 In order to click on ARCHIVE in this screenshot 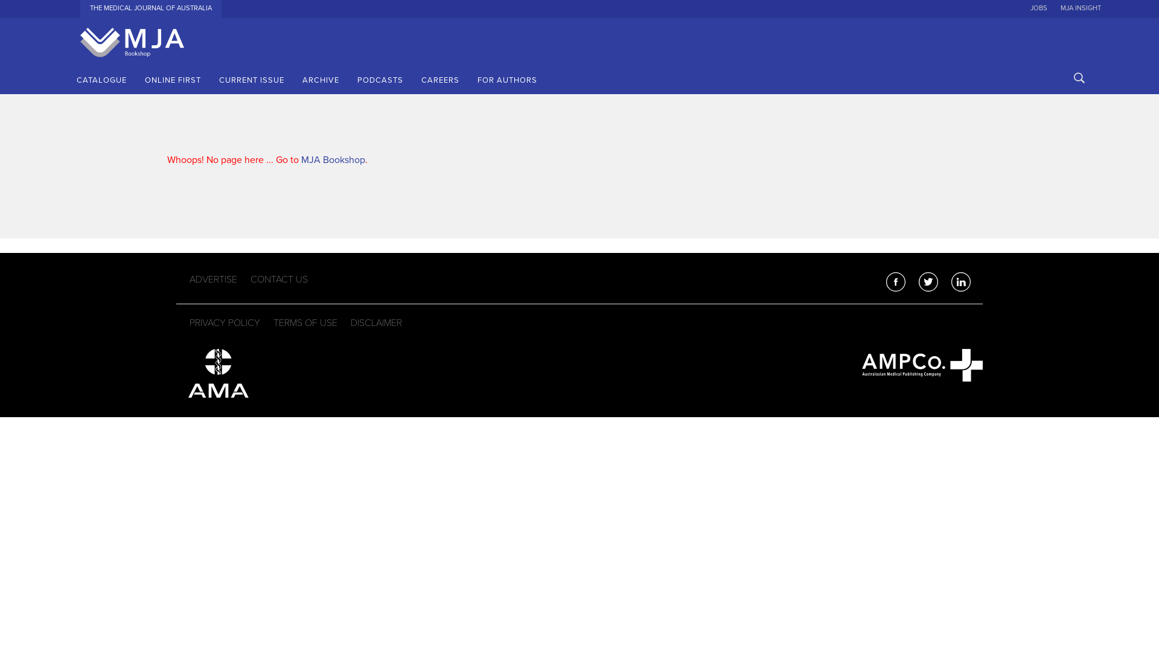, I will do `click(321, 80)`.